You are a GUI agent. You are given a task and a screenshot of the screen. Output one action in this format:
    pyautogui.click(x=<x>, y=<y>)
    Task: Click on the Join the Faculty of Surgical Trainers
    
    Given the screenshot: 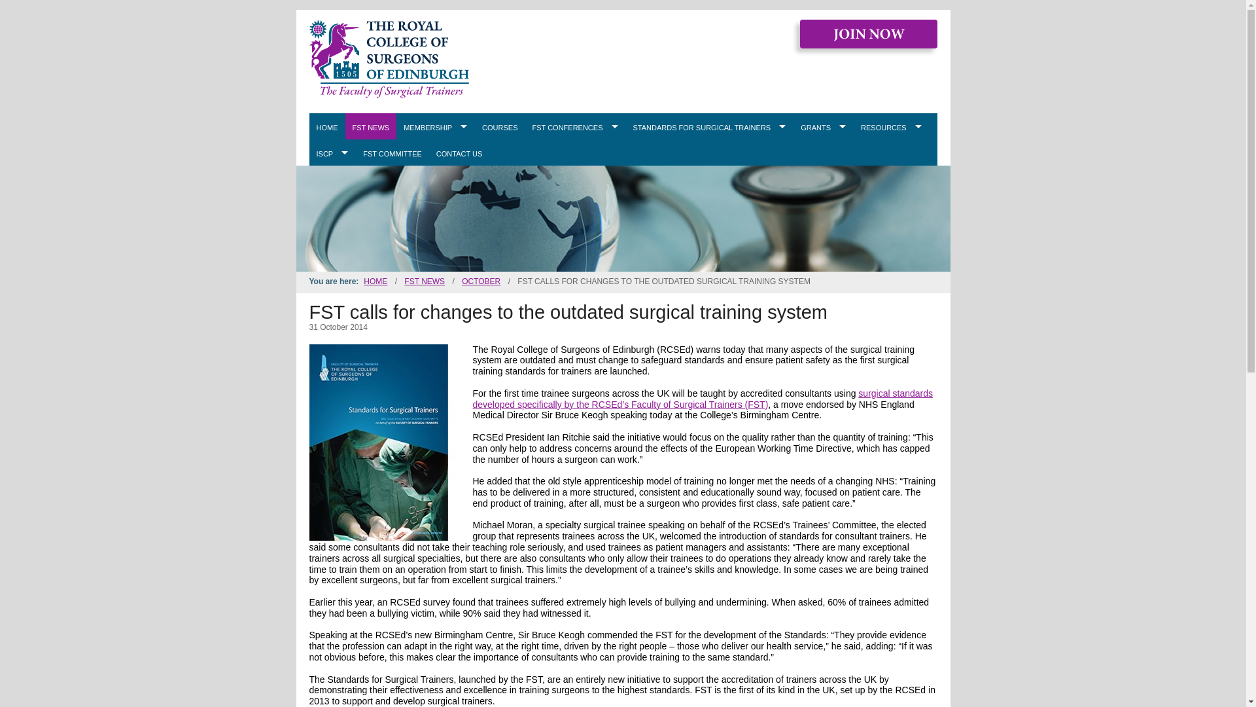 What is the action you would take?
    pyautogui.click(x=867, y=35)
    